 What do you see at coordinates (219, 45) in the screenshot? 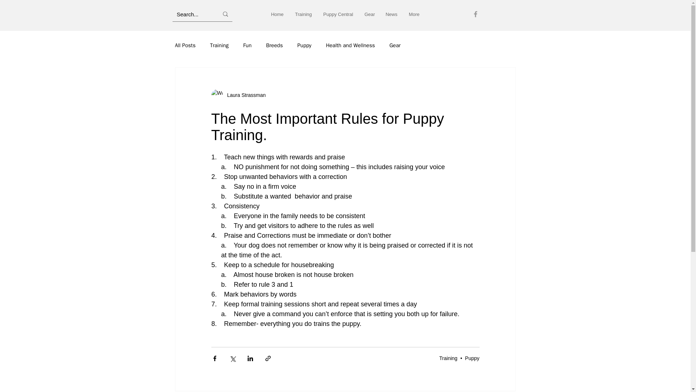
I see `Training` at bounding box center [219, 45].